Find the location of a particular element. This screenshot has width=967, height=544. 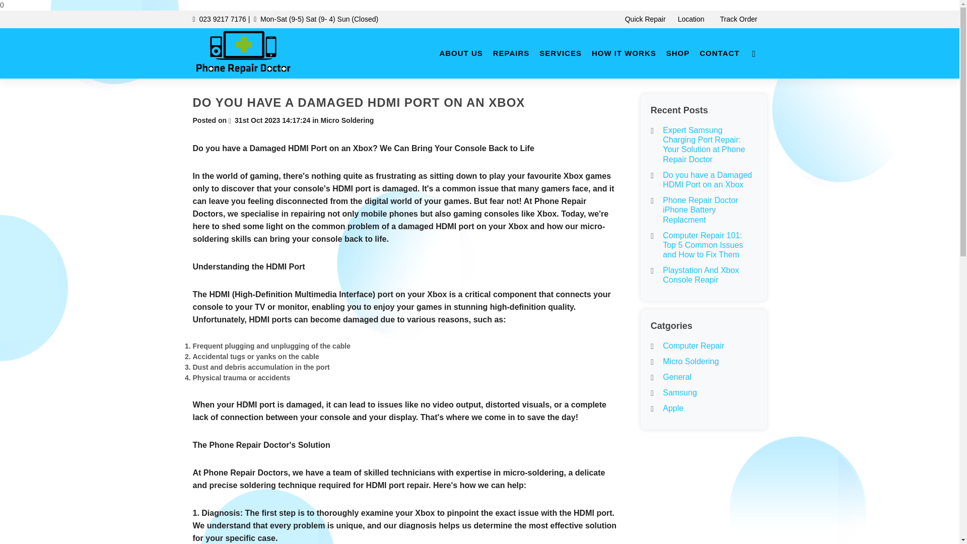

SERVICES is located at coordinates (561, 53).